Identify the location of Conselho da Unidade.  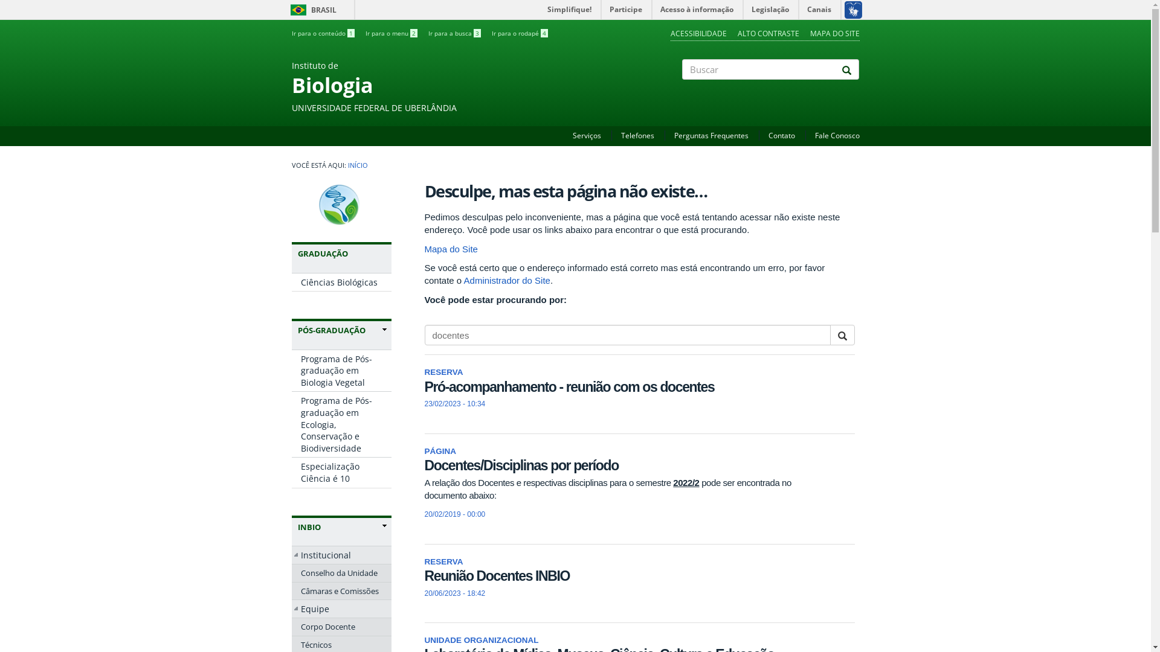
(341, 573).